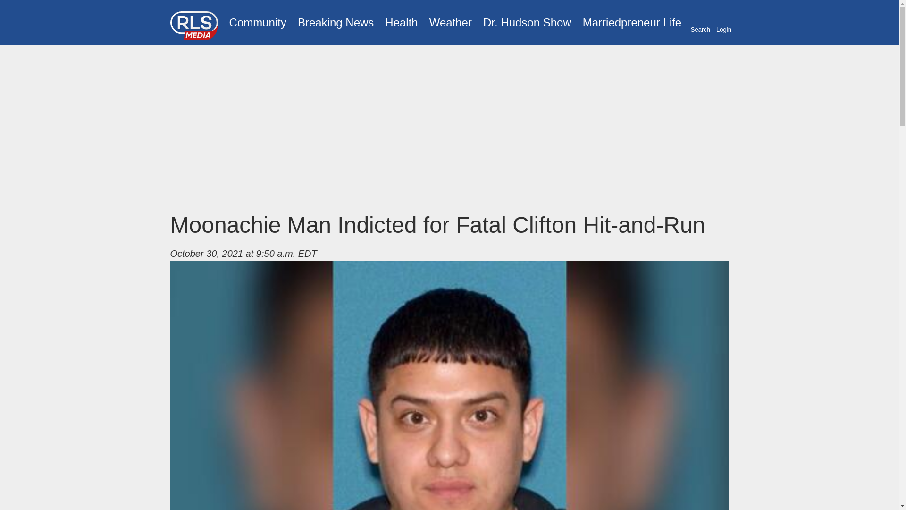  What do you see at coordinates (527, 23) in the screenshot?
I see `Dr. Hudson Show` at bounding box center [527, 23].